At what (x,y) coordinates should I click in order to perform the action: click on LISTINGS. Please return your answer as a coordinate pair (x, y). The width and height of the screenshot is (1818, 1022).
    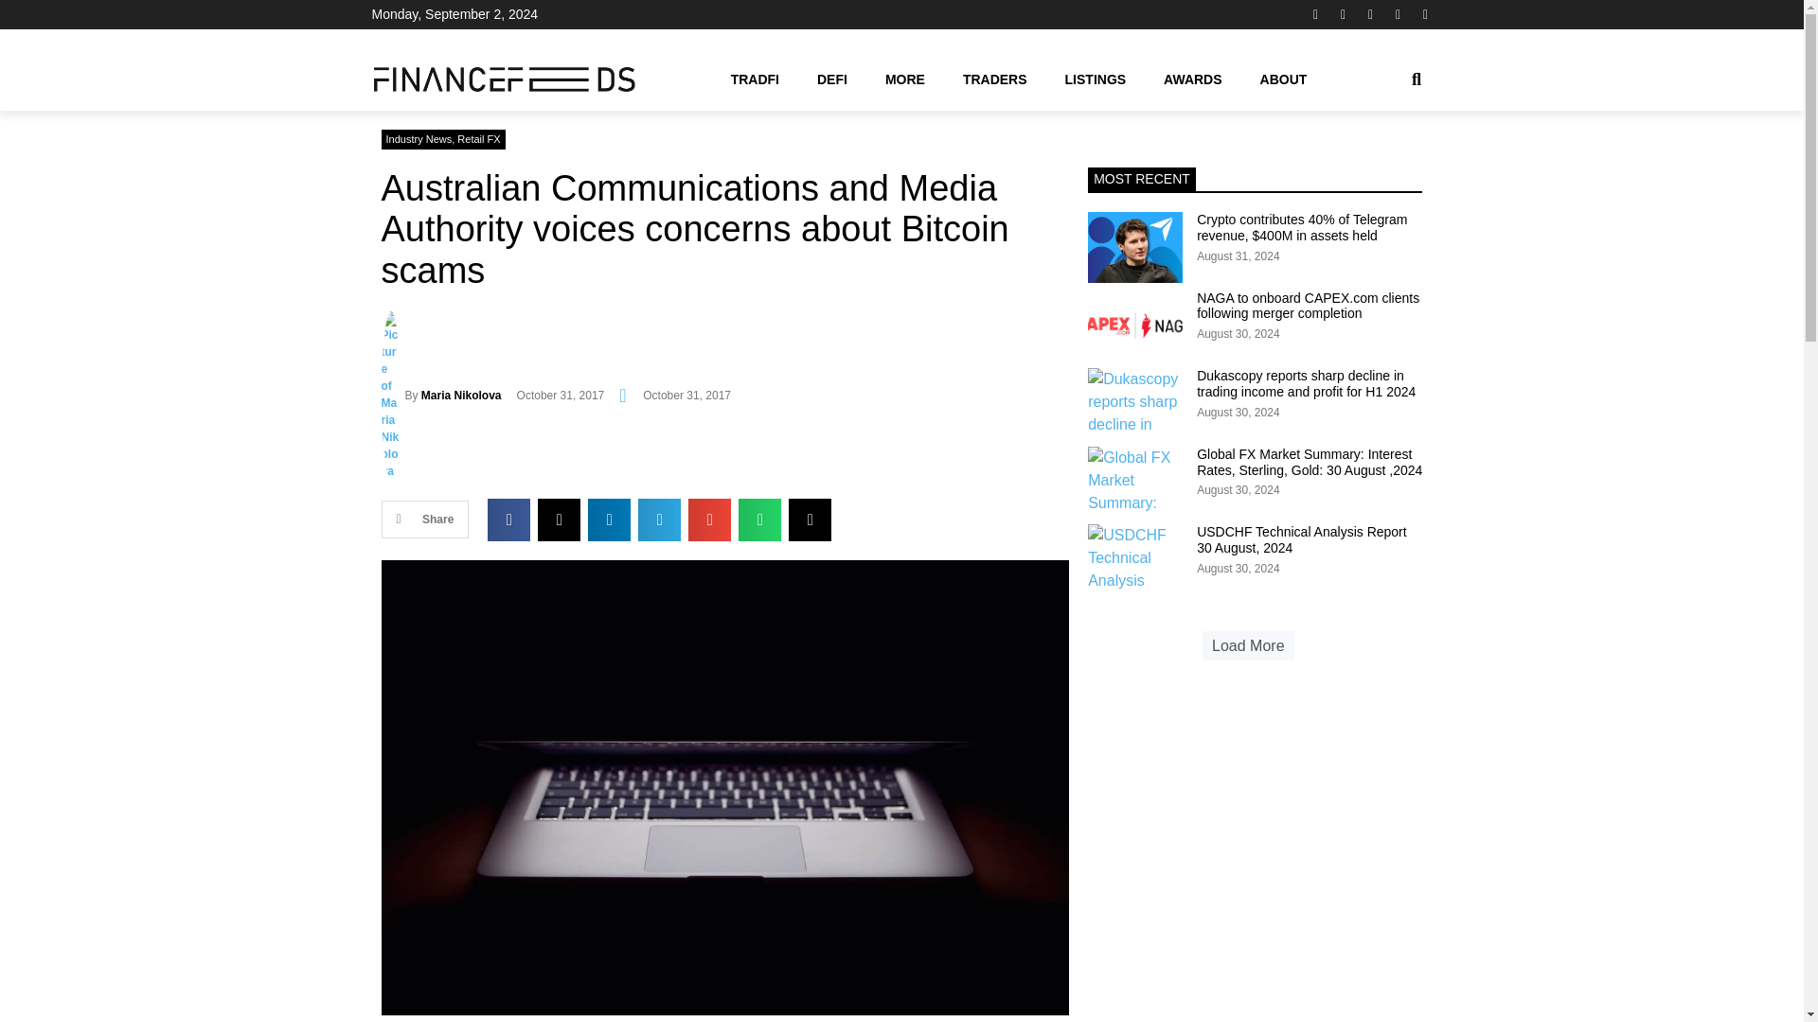
    Looking at the image, I should click on (1096, 79).